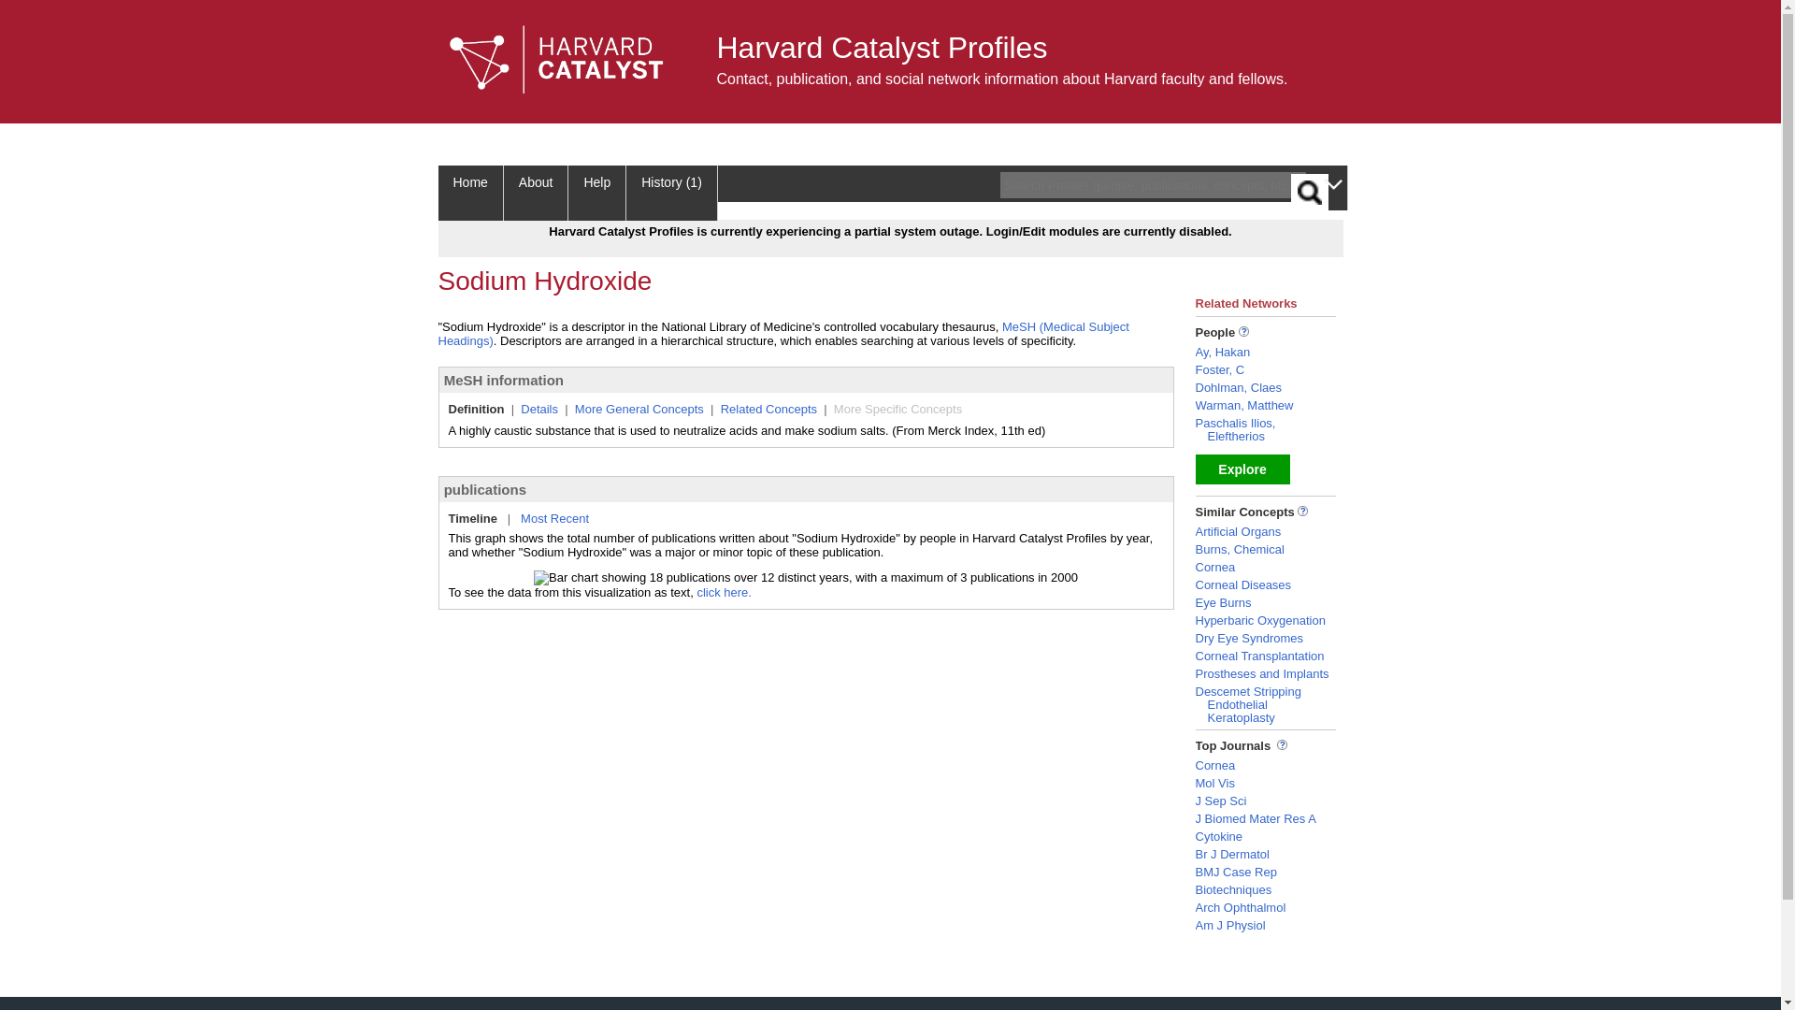 Image resolution: width=1795 pixels, height=1010 pixels. Describe the element at coordinates (556, 60) in the screenshot. I see `View Harvard Catalyst Homepage` at that location.